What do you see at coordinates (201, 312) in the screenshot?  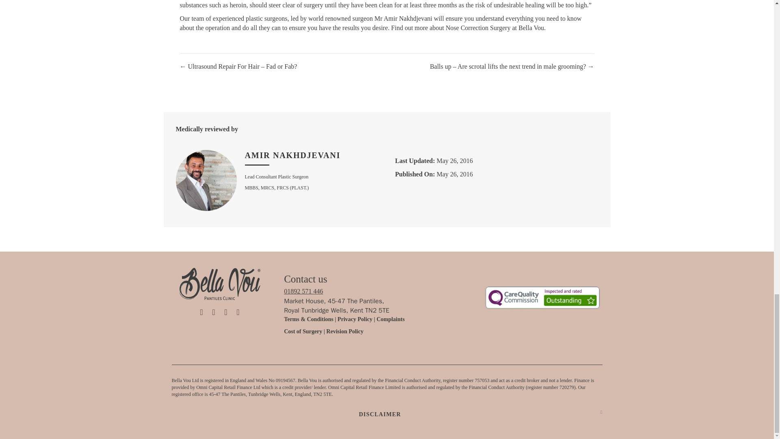 I see `TikTok` at bounding box center [201, 312].